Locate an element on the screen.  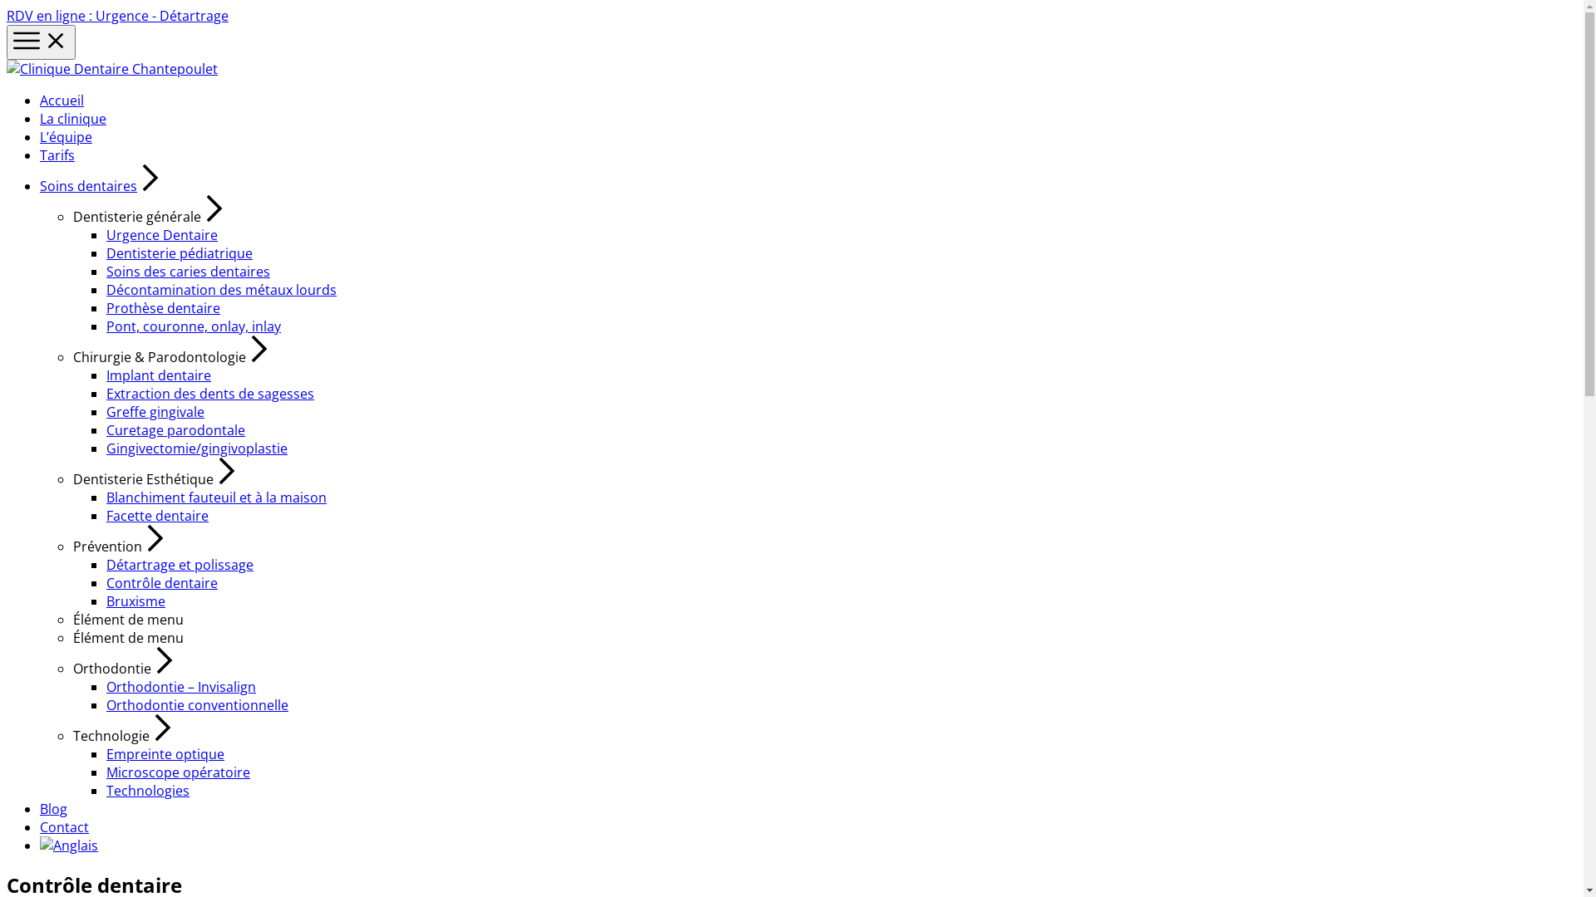
Facette dentaire is located at coordinates (158, 516).